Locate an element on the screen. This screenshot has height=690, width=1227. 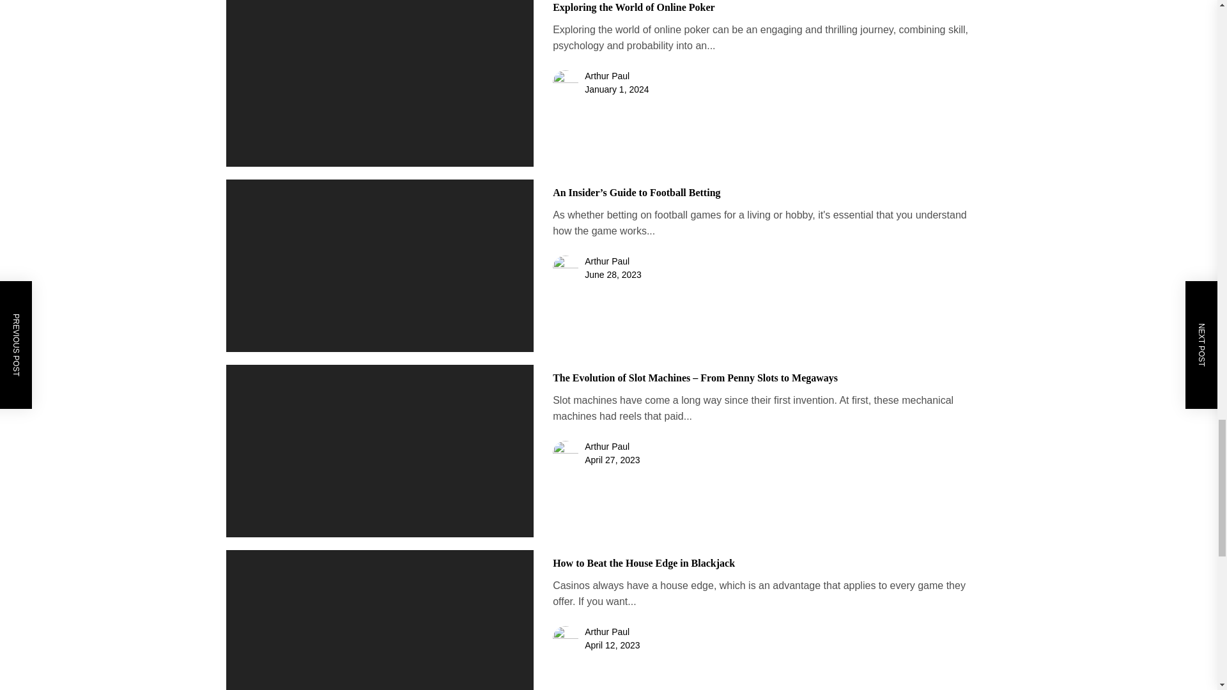
Exploring the World of Online Poker is located at coordinates (634, 8).